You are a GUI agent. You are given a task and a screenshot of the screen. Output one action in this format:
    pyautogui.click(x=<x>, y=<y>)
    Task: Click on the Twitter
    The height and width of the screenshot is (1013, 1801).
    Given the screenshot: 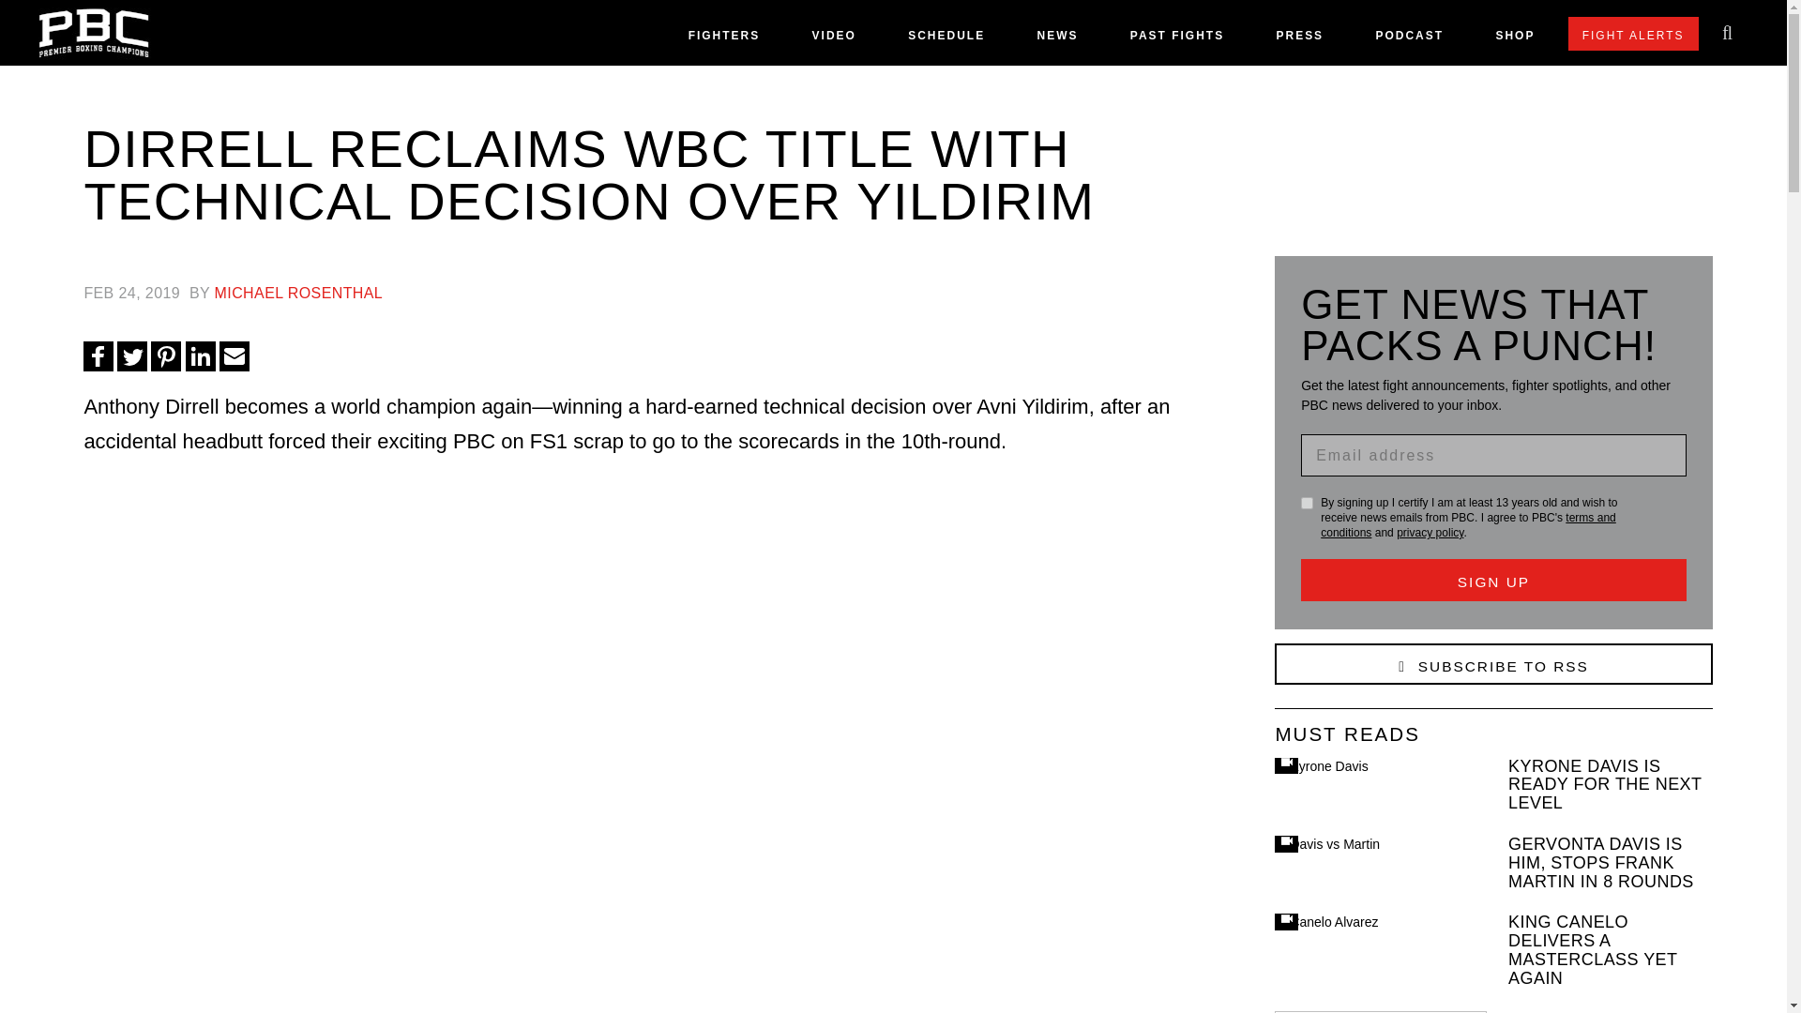 What is the action you would take?
    pyautogui.click(x=131, y=356)
    